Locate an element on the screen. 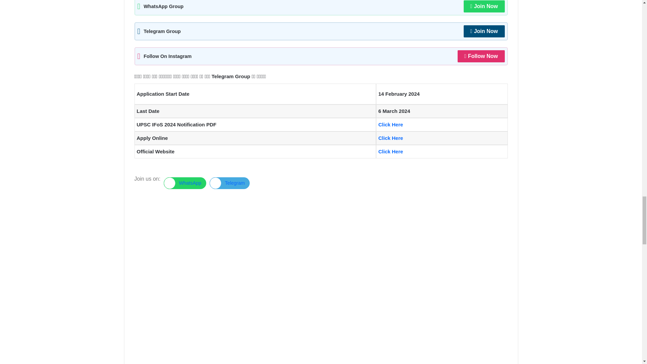  Click Here is located at coordinates (391, 151).